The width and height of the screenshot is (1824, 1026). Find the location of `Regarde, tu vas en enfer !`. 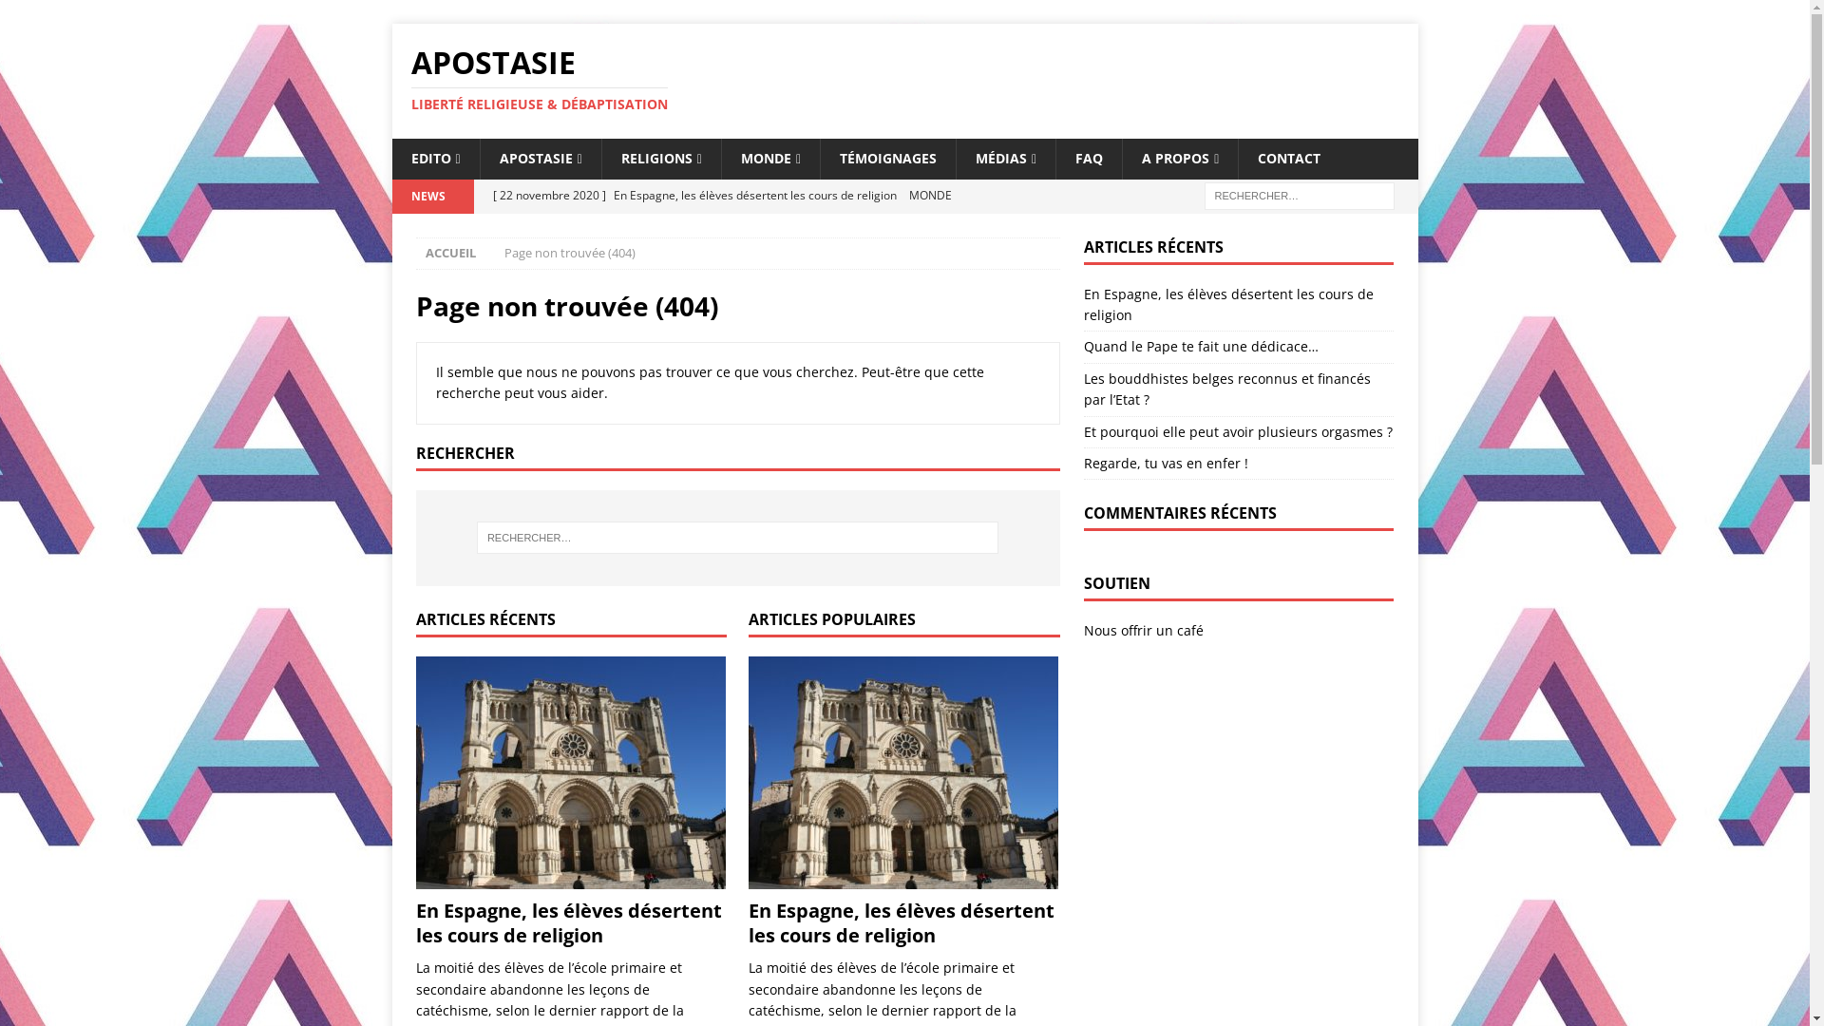

Regarde, tu vas en enfer ! is located at coordinates (1167, 464).